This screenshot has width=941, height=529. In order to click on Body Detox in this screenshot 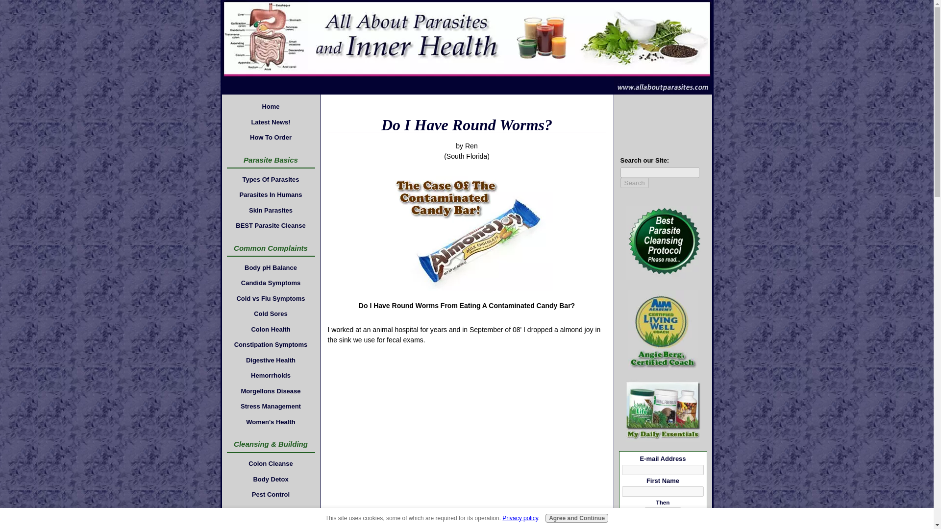, I will do `click(271, 479)`.